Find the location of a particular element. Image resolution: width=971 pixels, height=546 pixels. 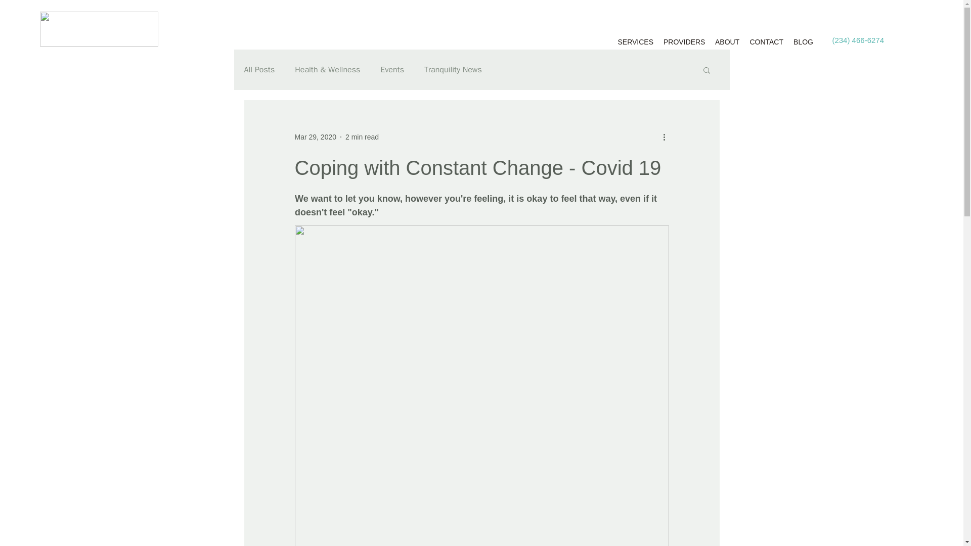

SERVICES is located at coordinates (635, 42).